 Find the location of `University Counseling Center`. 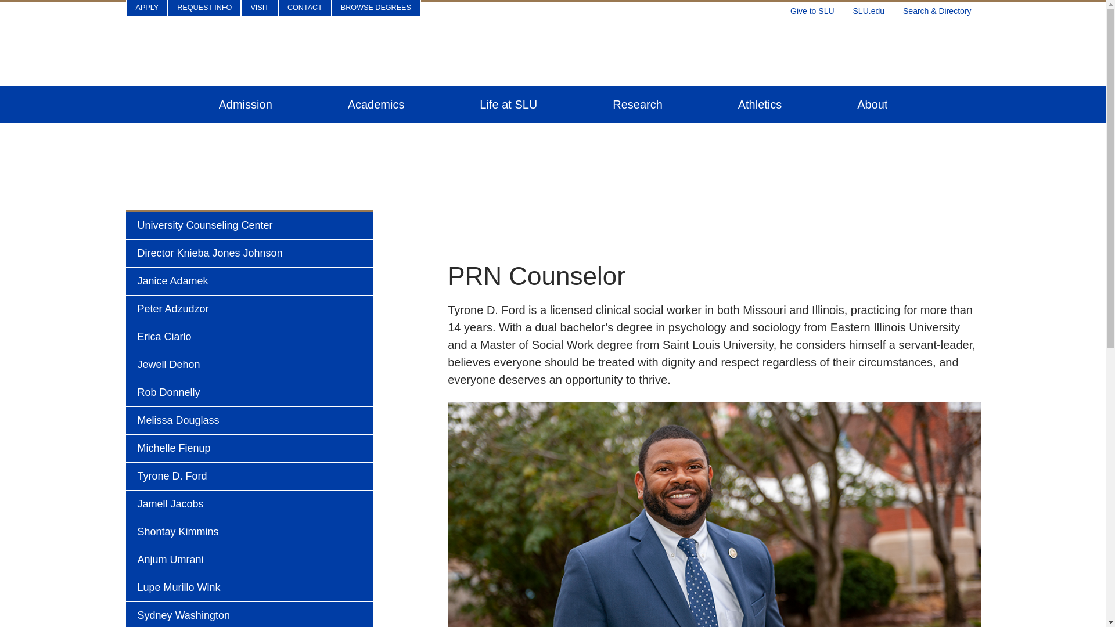

University Counseling Center is located at coordinates (249, 225).